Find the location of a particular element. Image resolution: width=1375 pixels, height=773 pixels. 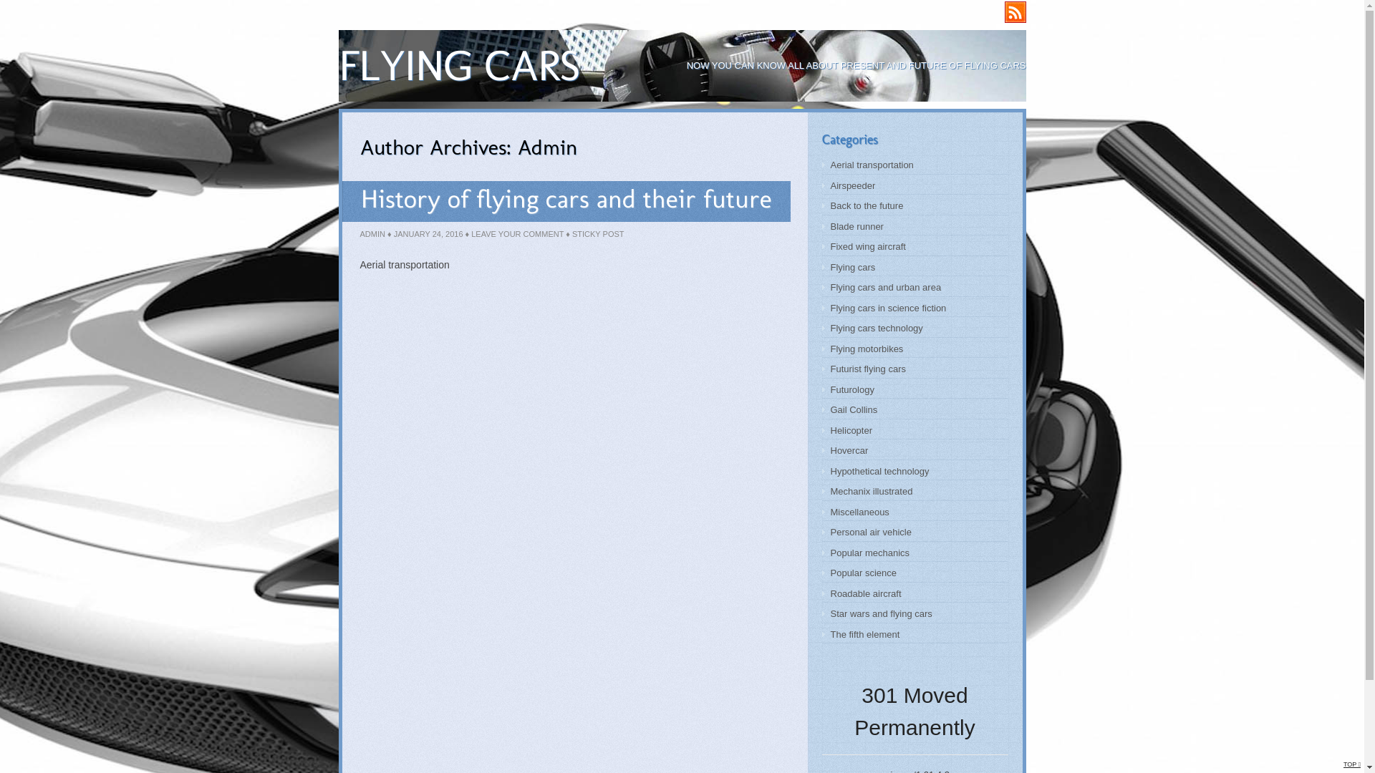

FLYING CARS is located at coordinates (458, 66).